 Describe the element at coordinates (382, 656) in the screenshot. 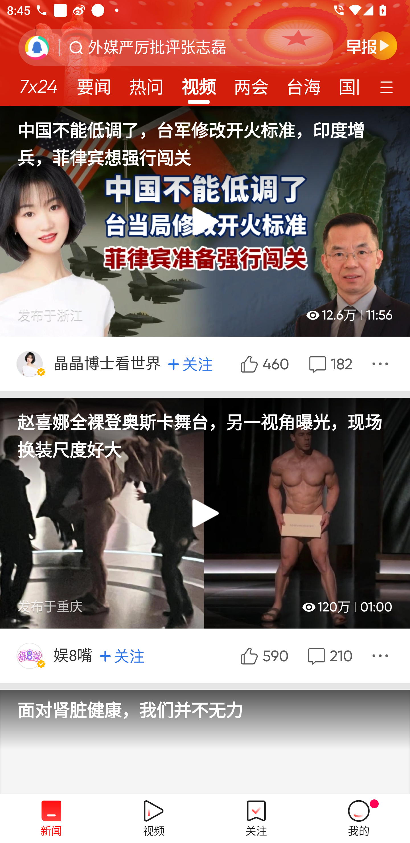

I see `分享 ` at that location.